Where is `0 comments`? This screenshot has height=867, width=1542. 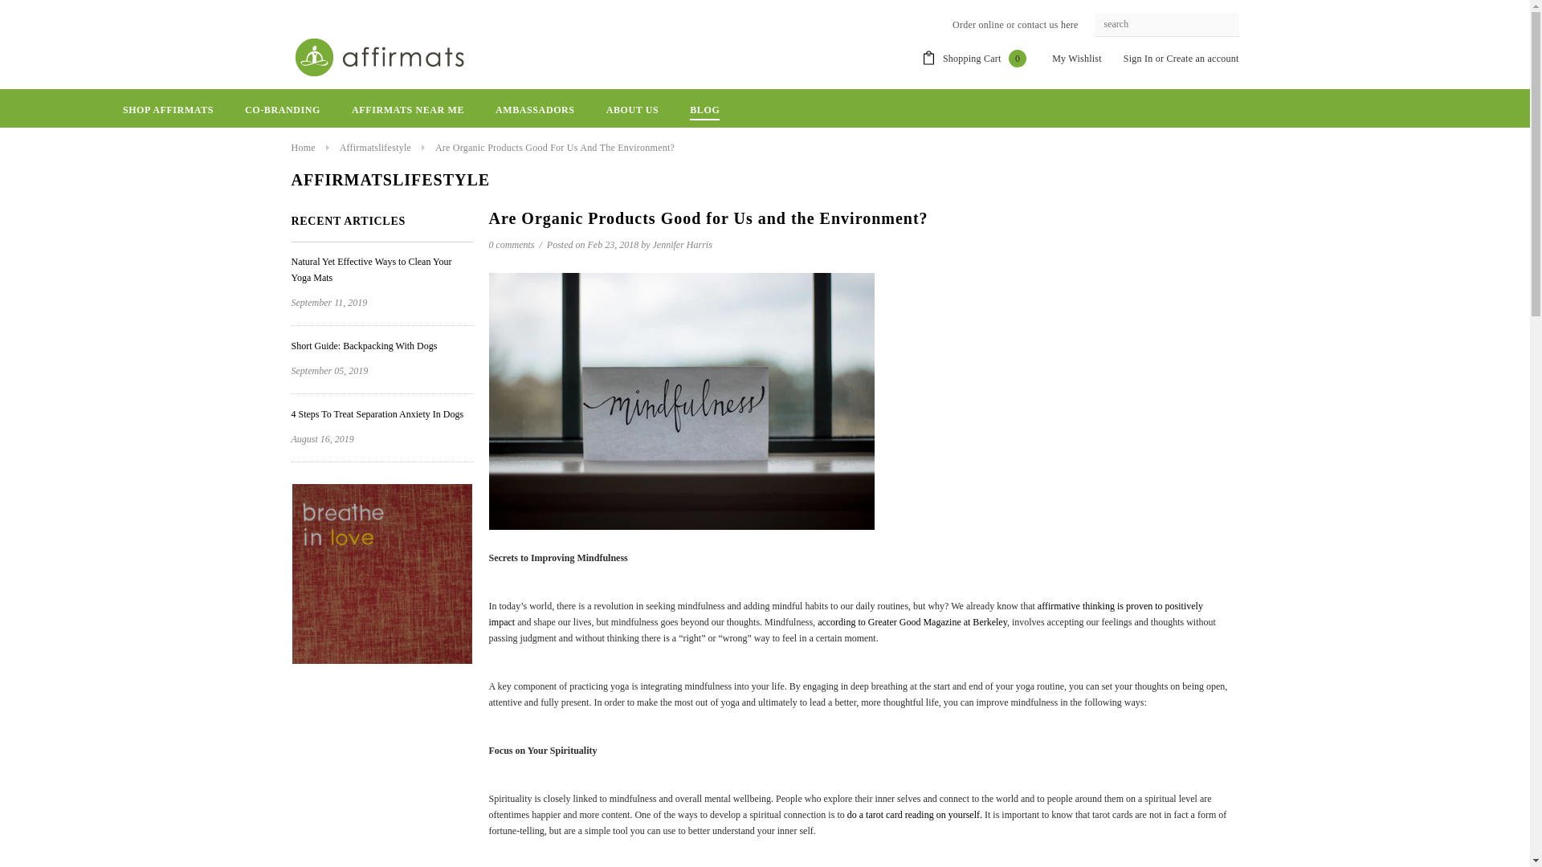 0 comments is located at coordinates (512, 245).